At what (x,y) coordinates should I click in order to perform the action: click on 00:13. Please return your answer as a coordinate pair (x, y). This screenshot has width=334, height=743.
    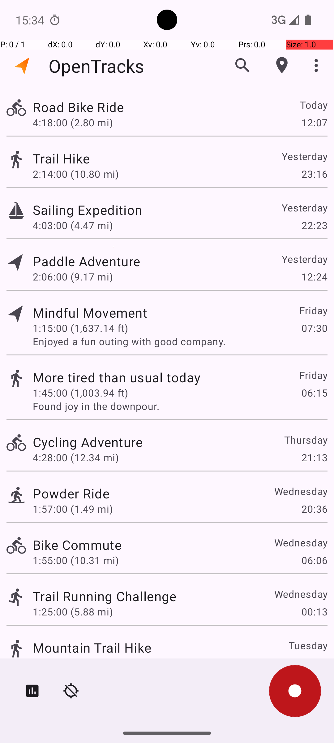
    Looking at the image, I should click on (314, 612).